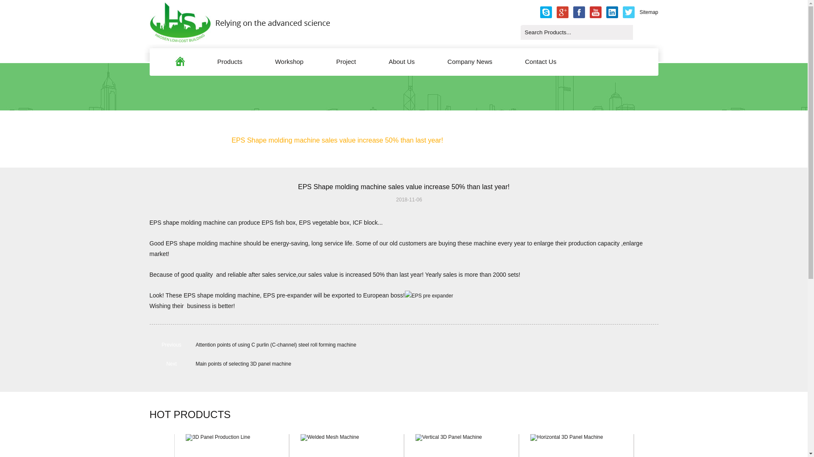 Image resolution: width=814 pixels, height=457 pixels. I want to click on EPS pre expander , so click(429, 295).